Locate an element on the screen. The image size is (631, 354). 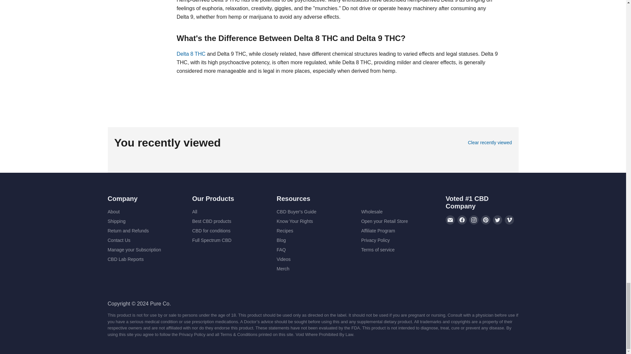
Vimeo is located at coordinates (509, 220).